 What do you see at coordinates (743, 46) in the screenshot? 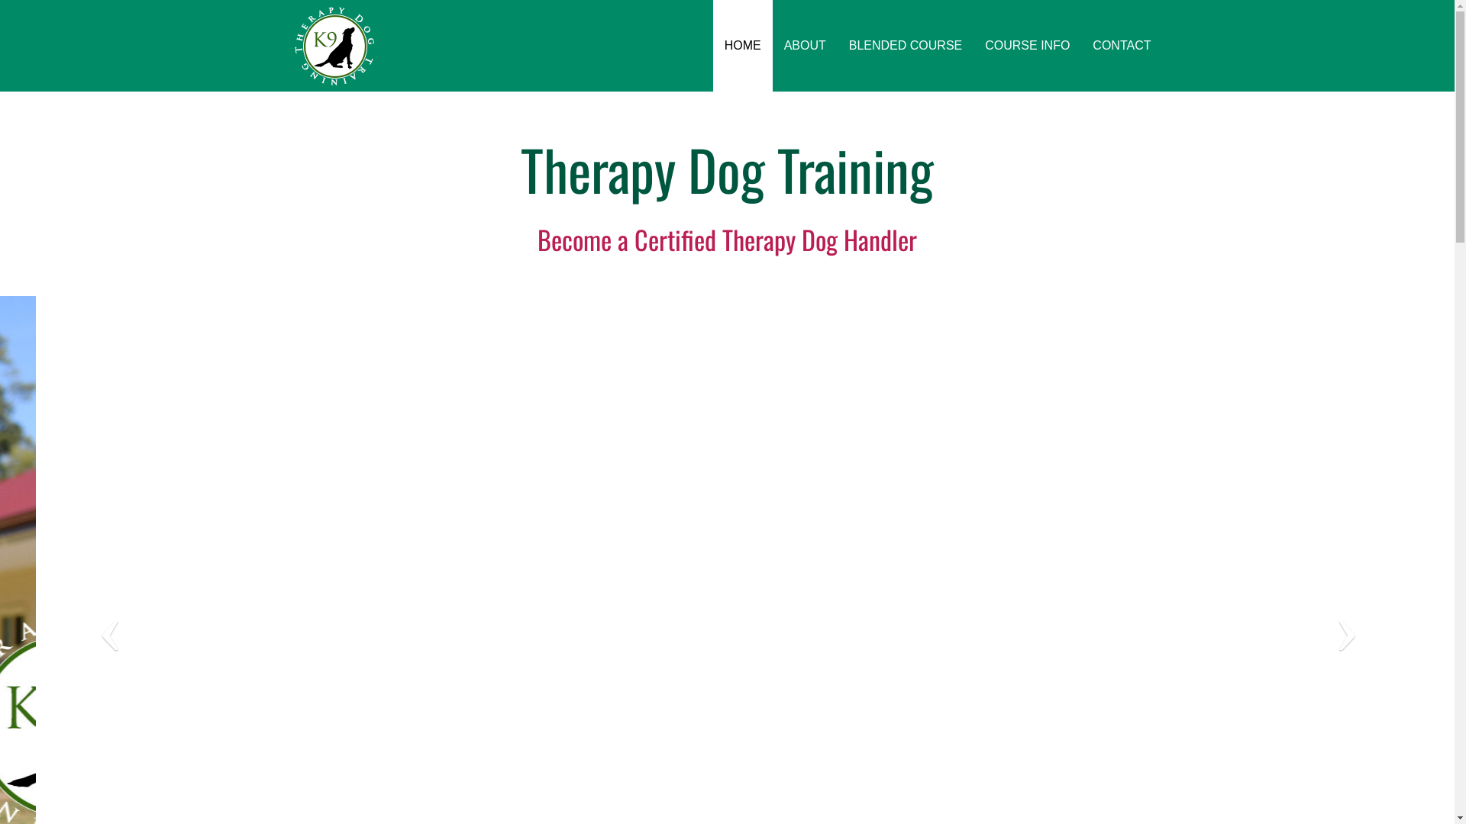
I see `HOME` at bounding box center [743, 46].